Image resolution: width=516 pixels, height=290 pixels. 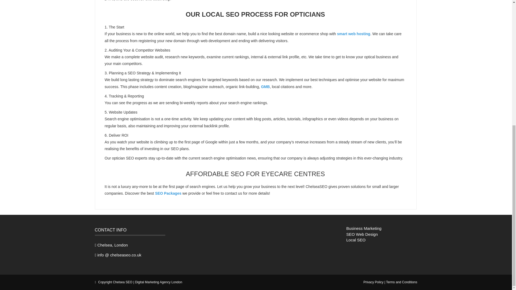 What do you see at coordinates (364, 228) in the screenshot?
I see `Business Marketing` at bounding box center [364, 228].